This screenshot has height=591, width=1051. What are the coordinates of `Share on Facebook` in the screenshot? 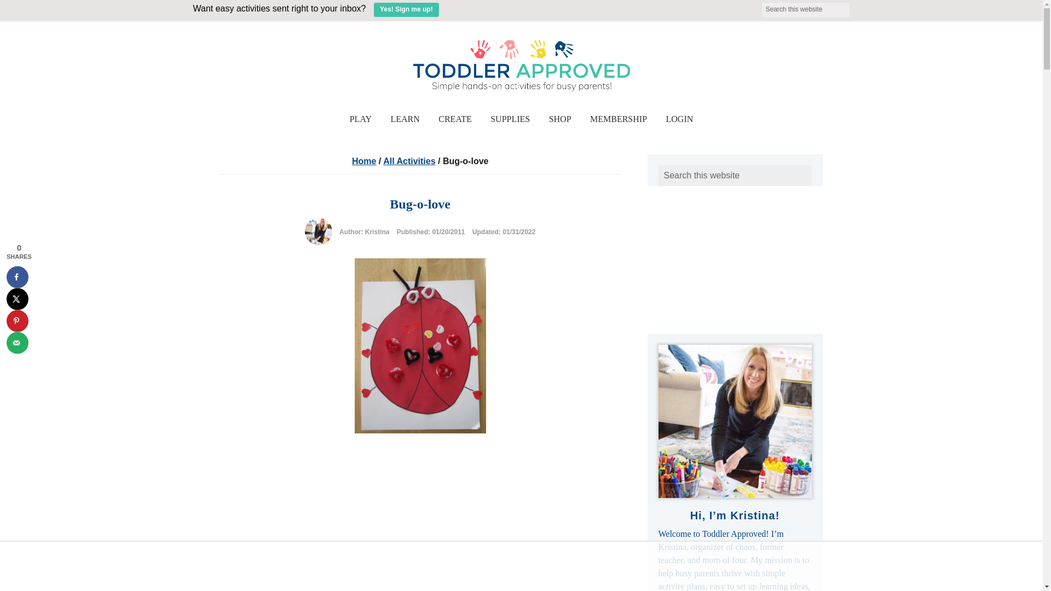 It's located at (17, 277).